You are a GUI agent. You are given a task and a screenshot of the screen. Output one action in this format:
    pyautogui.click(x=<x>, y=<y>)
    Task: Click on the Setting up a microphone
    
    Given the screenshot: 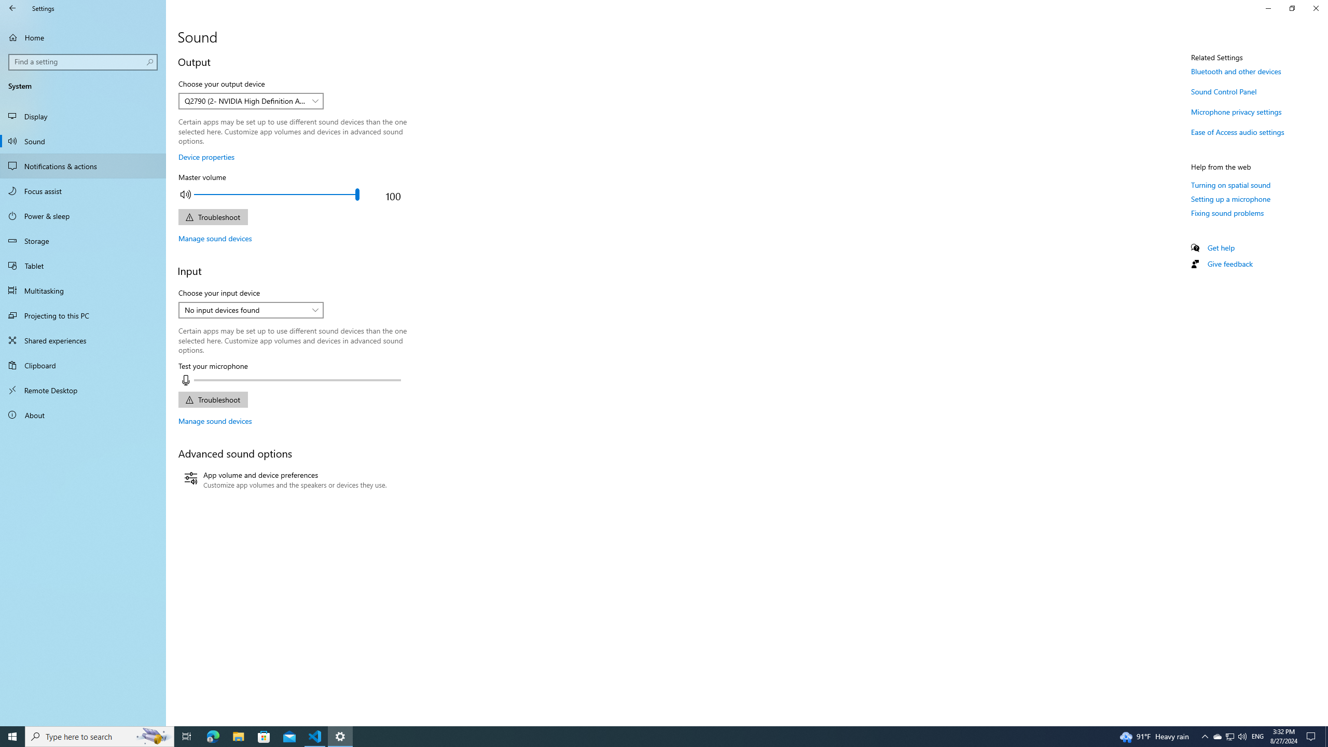 What is the action you would take?
    pyautogui.click(x=1230, y=199)
    